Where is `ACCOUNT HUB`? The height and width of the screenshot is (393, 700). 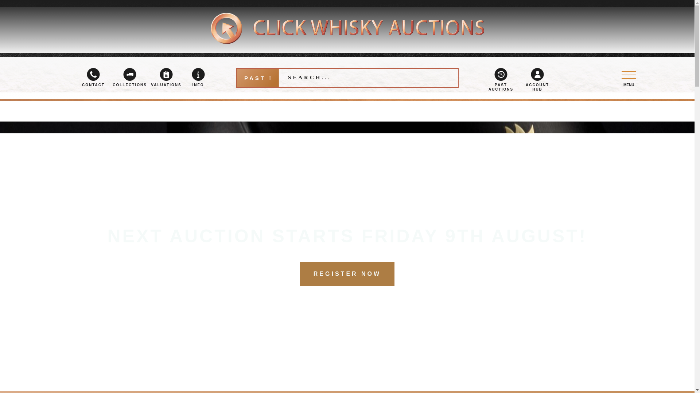 ACCOUNT HUB is located at coordinates (537, 79).